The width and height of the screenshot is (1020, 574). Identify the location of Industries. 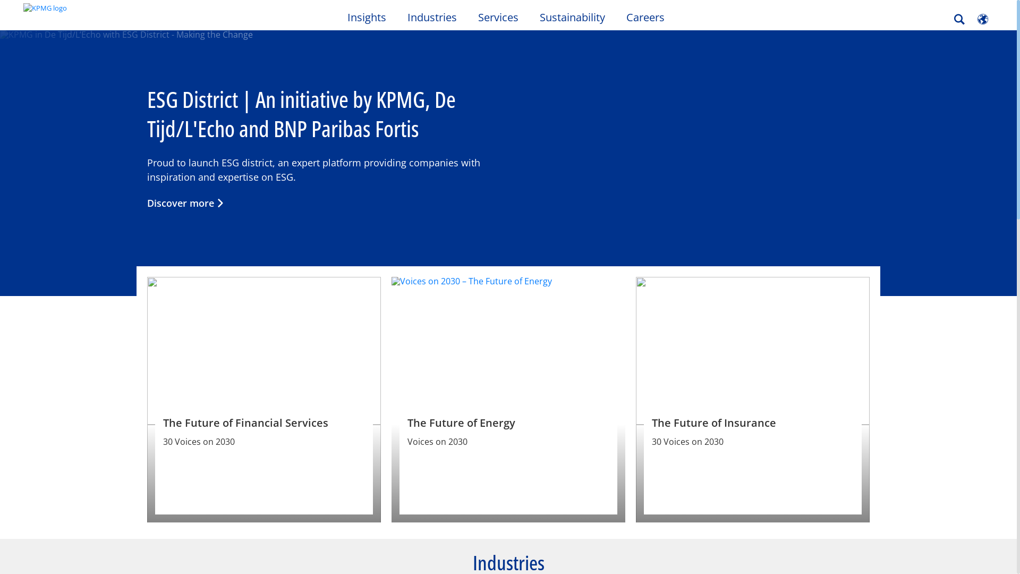
(431, 16).